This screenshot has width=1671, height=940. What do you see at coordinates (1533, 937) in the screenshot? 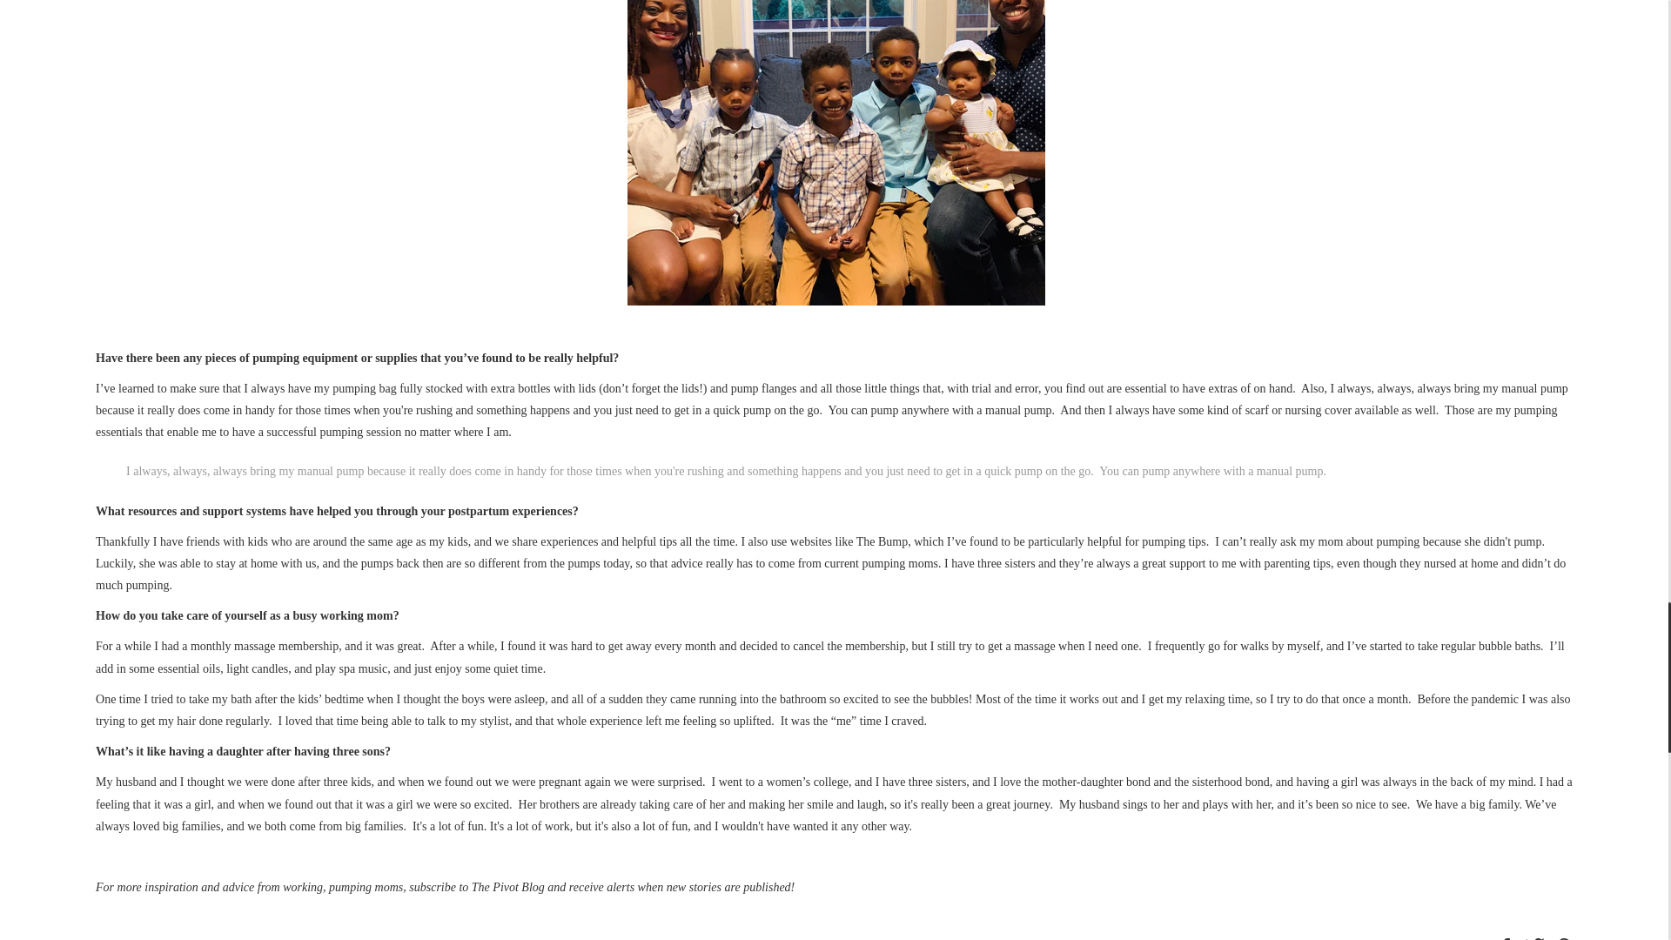
I see `Share on Twitter` at bounding box center [1533, 937].